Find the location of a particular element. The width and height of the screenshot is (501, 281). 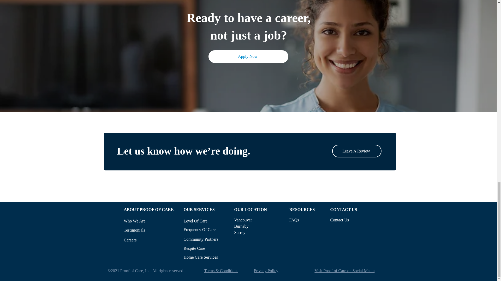

Apply Now is located at coordinates (248, 56).